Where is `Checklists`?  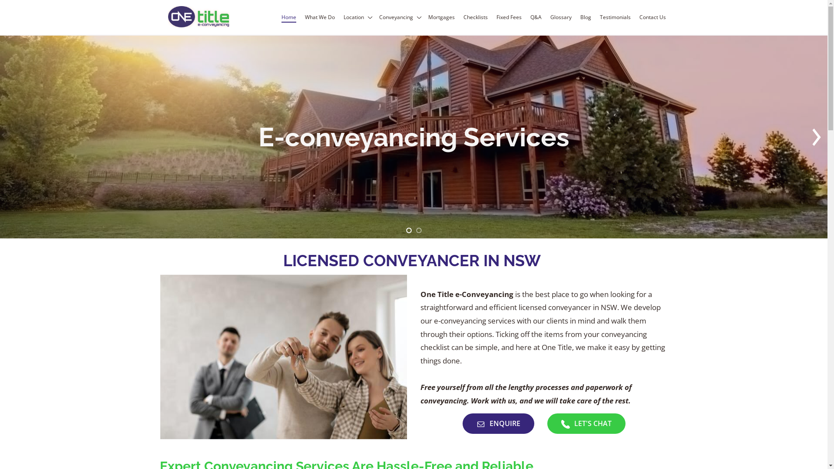 Checklists is located at coordinates (476, 17).